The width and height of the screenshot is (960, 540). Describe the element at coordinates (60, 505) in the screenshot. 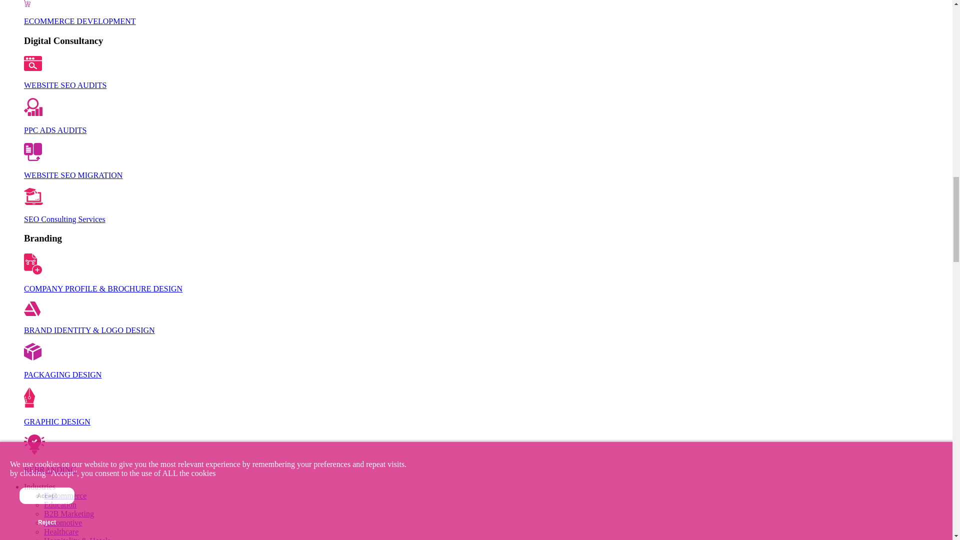

I see `Education` at that location.